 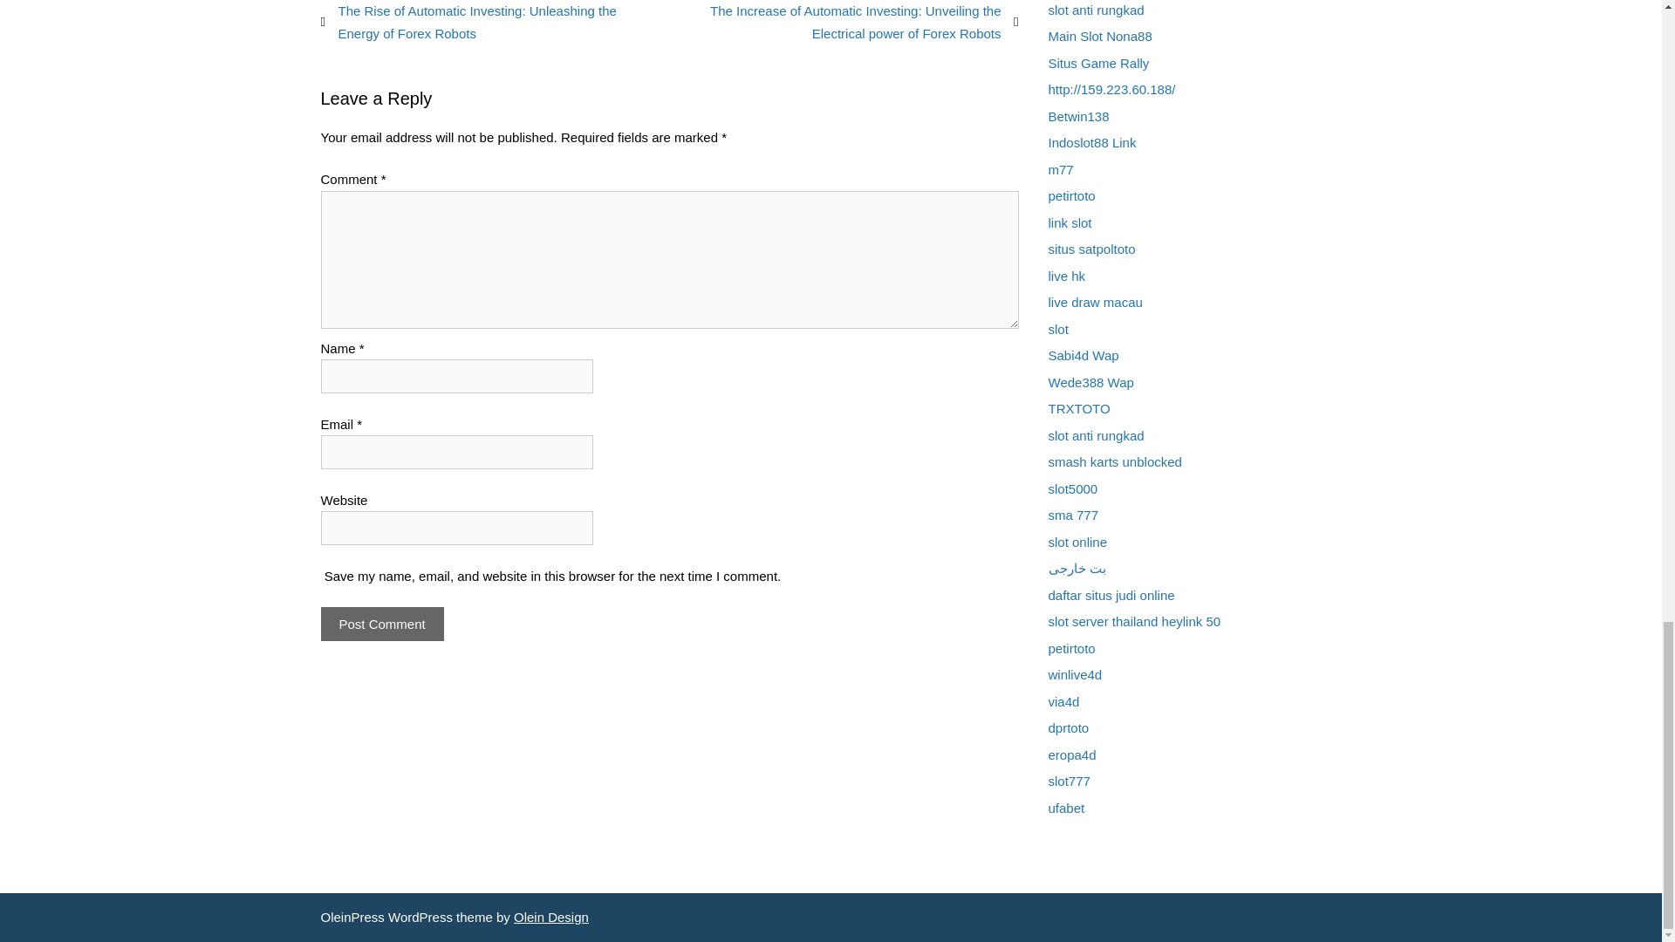 I want to click on Post Comment, so click(x=382, y=624).